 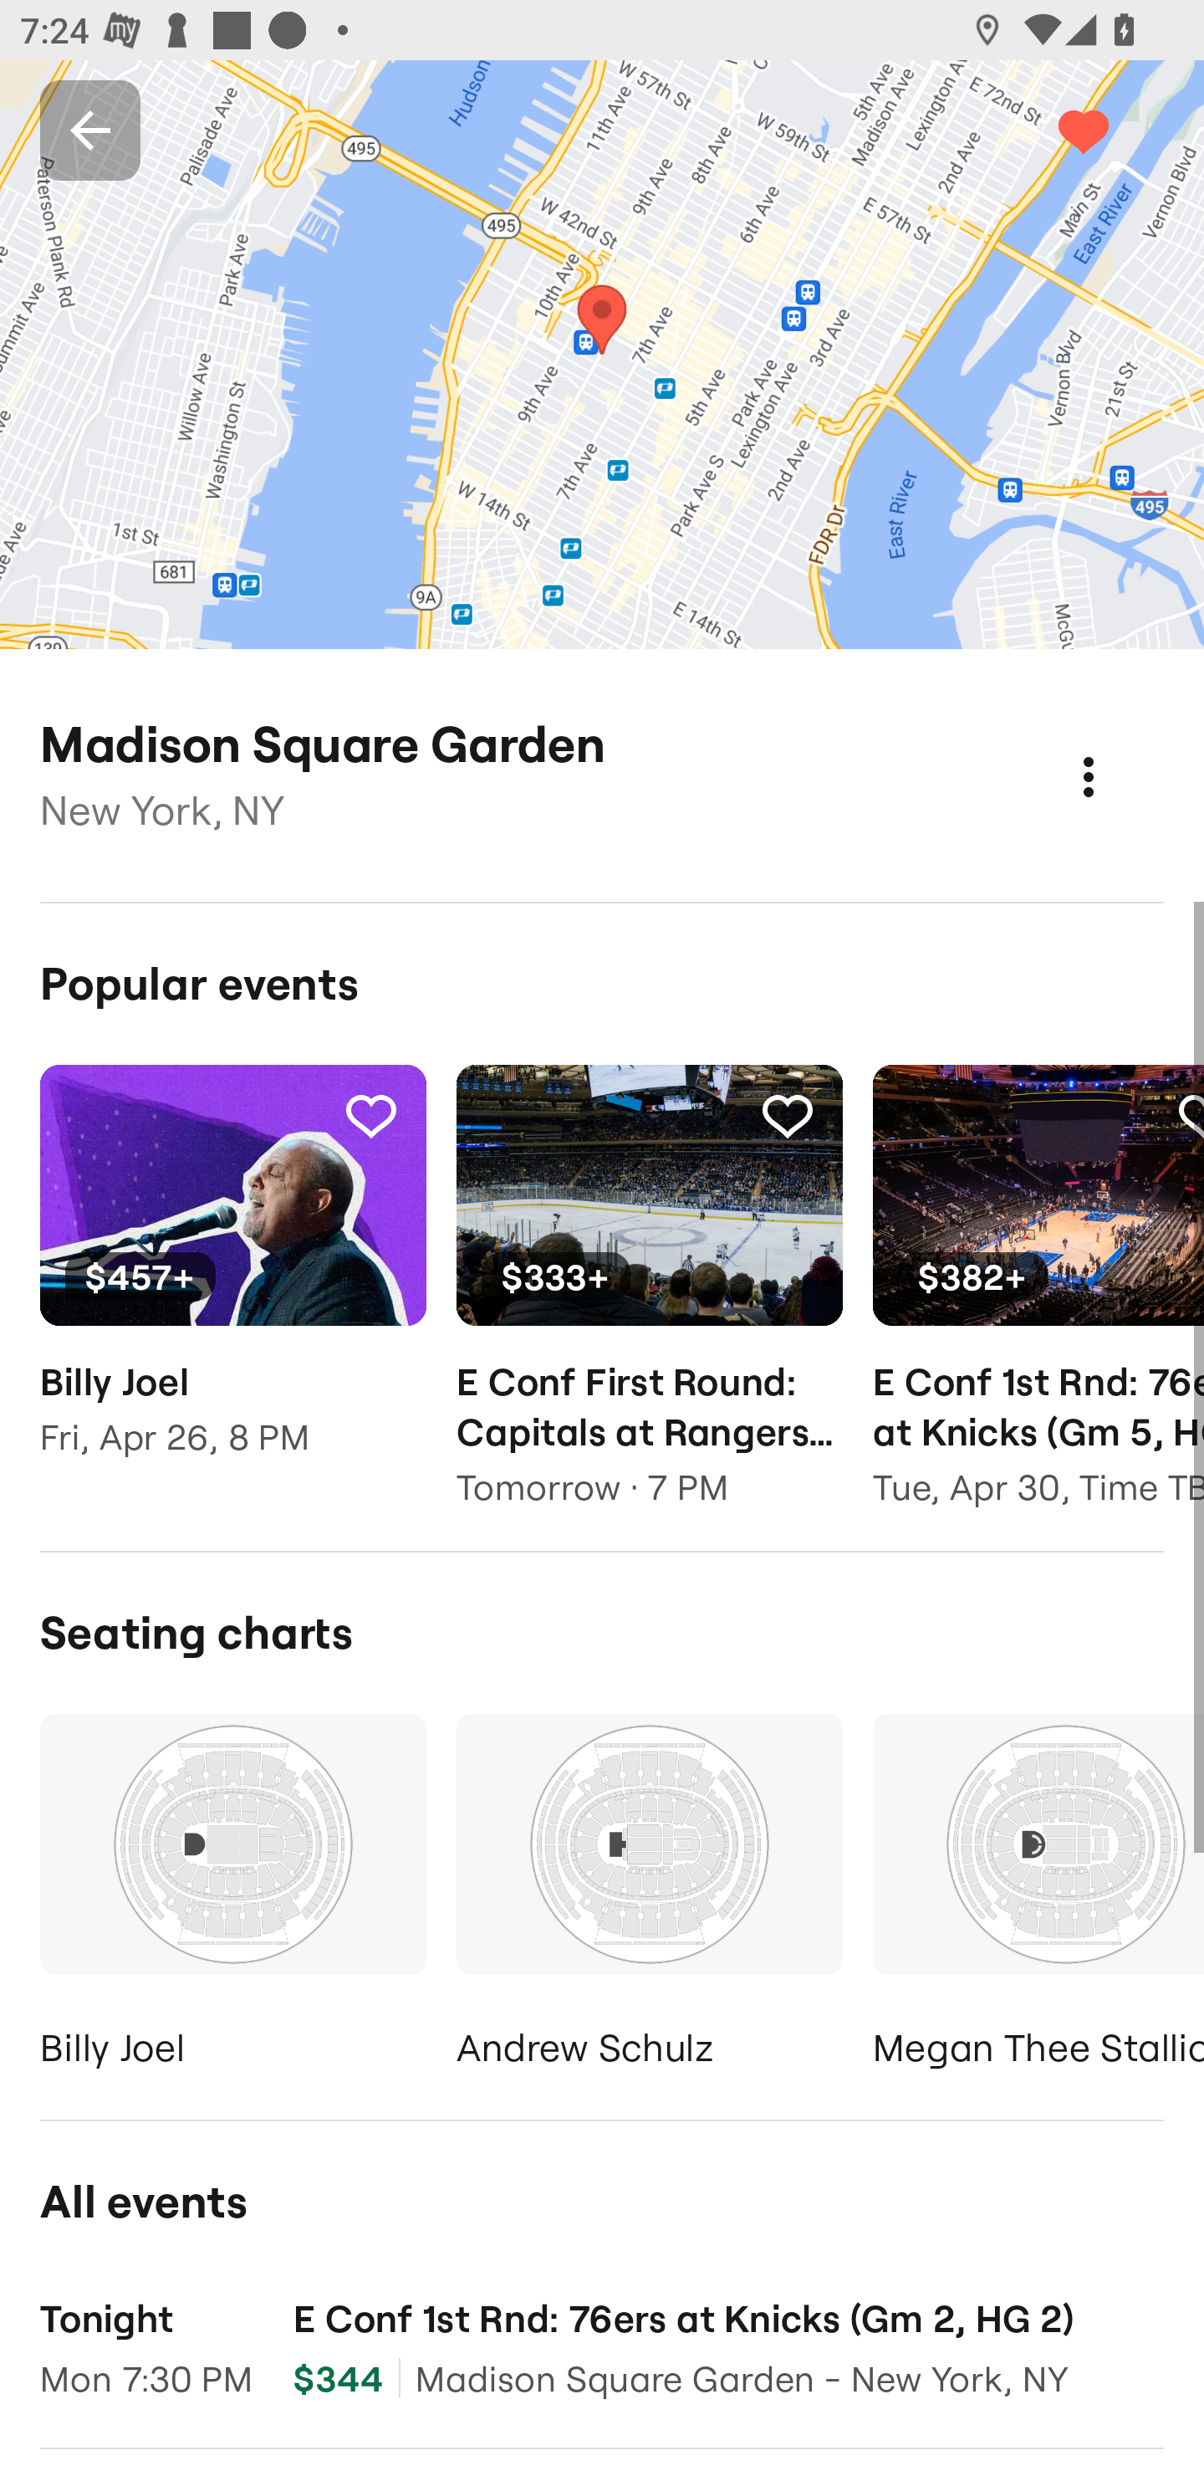 What do you see at coordinates (1038, 1896) in the screenshot?
I see `Megan Thee Stallion with GloRilla` at bounding box center [1038, 1896].